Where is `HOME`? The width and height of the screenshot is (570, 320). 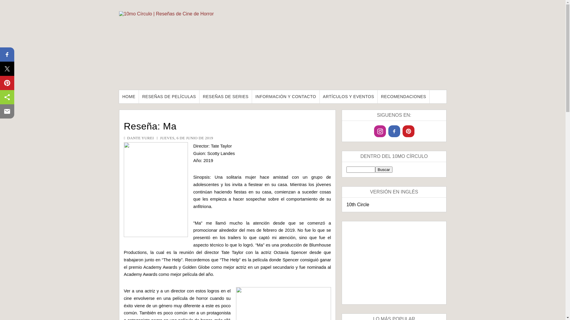
HOME is located at coordinates (129, 97).